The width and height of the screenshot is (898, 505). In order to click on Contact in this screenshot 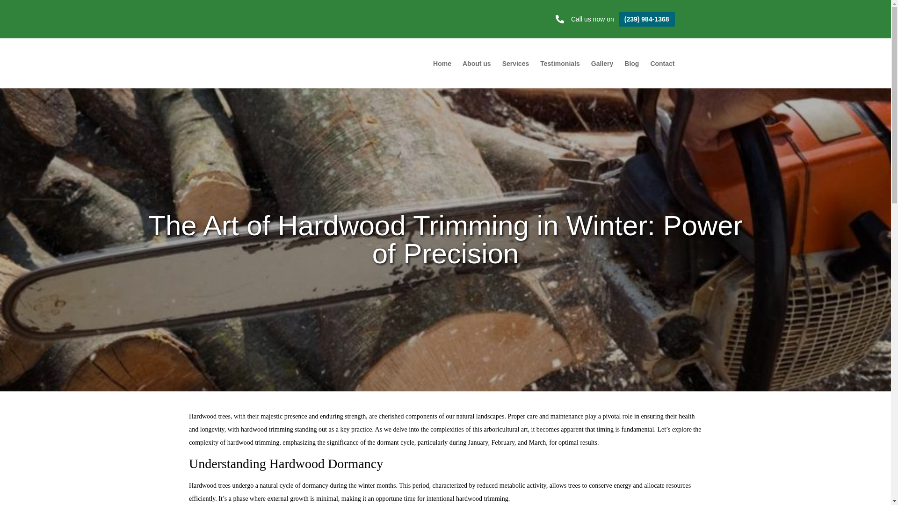, I will do `click(662, 64)`.